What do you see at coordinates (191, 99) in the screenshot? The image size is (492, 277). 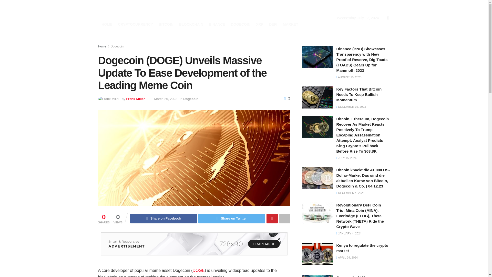 I see `Dogecoin` at bounding box center [191, 99].